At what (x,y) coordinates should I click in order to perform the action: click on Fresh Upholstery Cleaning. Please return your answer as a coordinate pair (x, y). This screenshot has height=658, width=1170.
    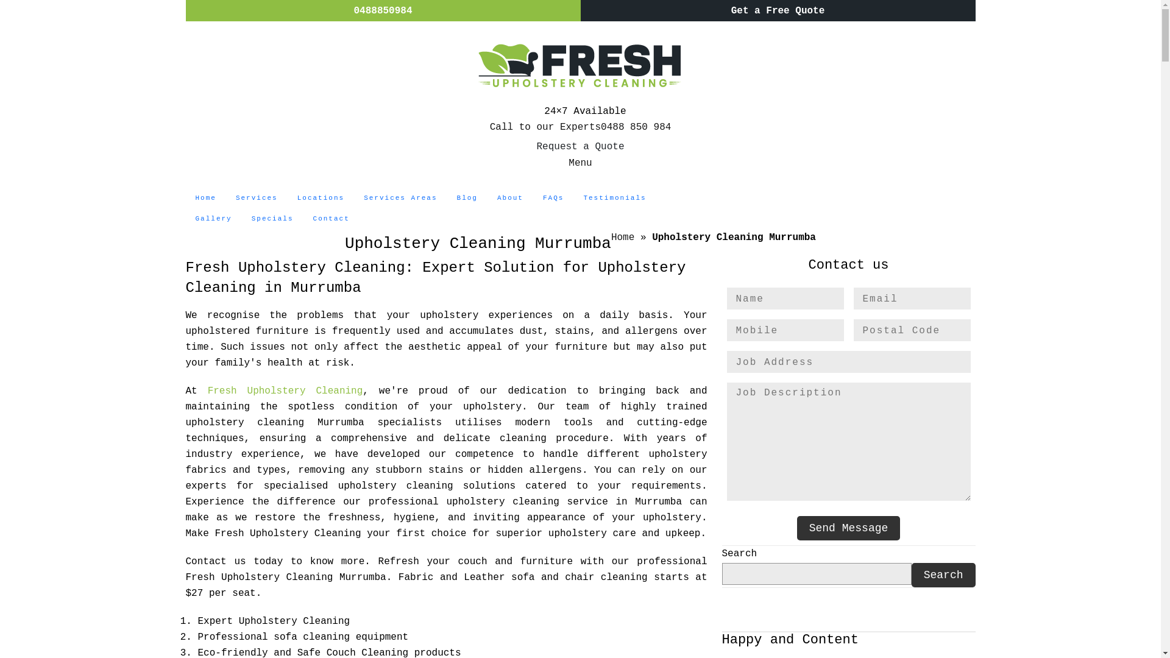
    Looking at the image, I should click on (280, 391).